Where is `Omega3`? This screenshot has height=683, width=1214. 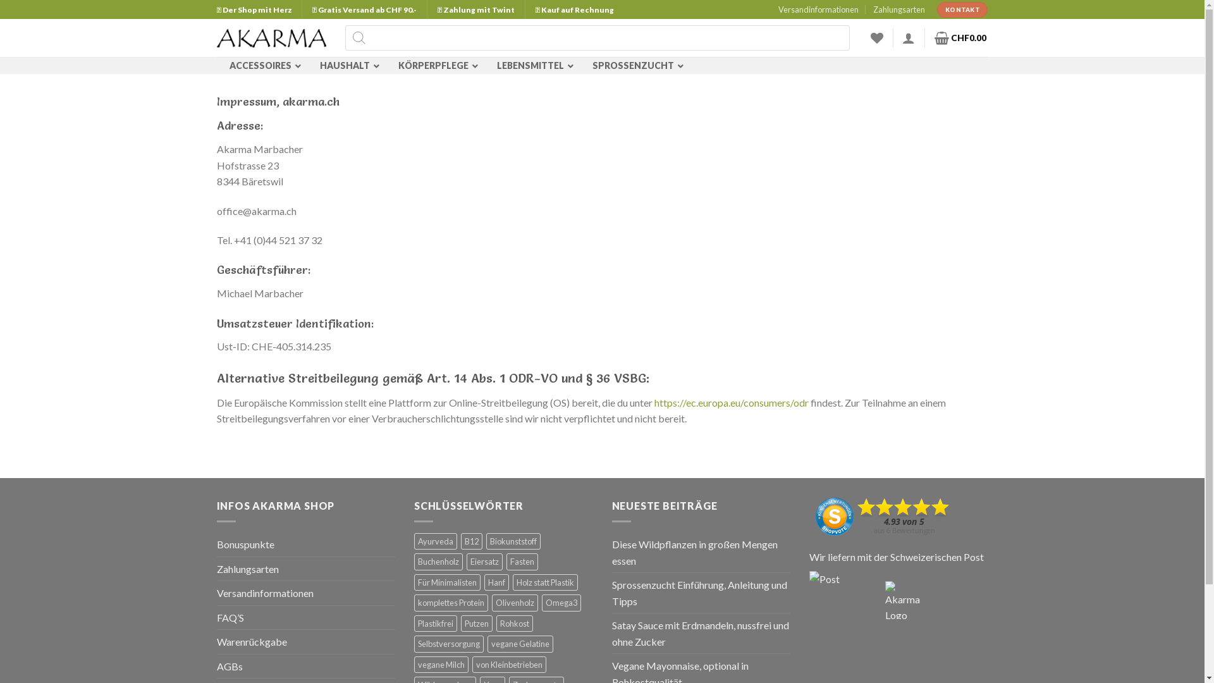
Omega3 is located at coordinates (561, 603).